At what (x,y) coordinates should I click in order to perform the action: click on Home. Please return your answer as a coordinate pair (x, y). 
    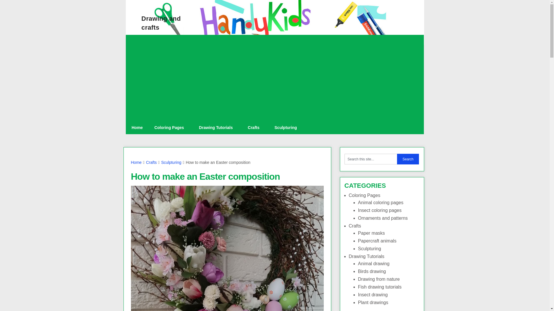
    Looking at the image, I should click on (137, 128).